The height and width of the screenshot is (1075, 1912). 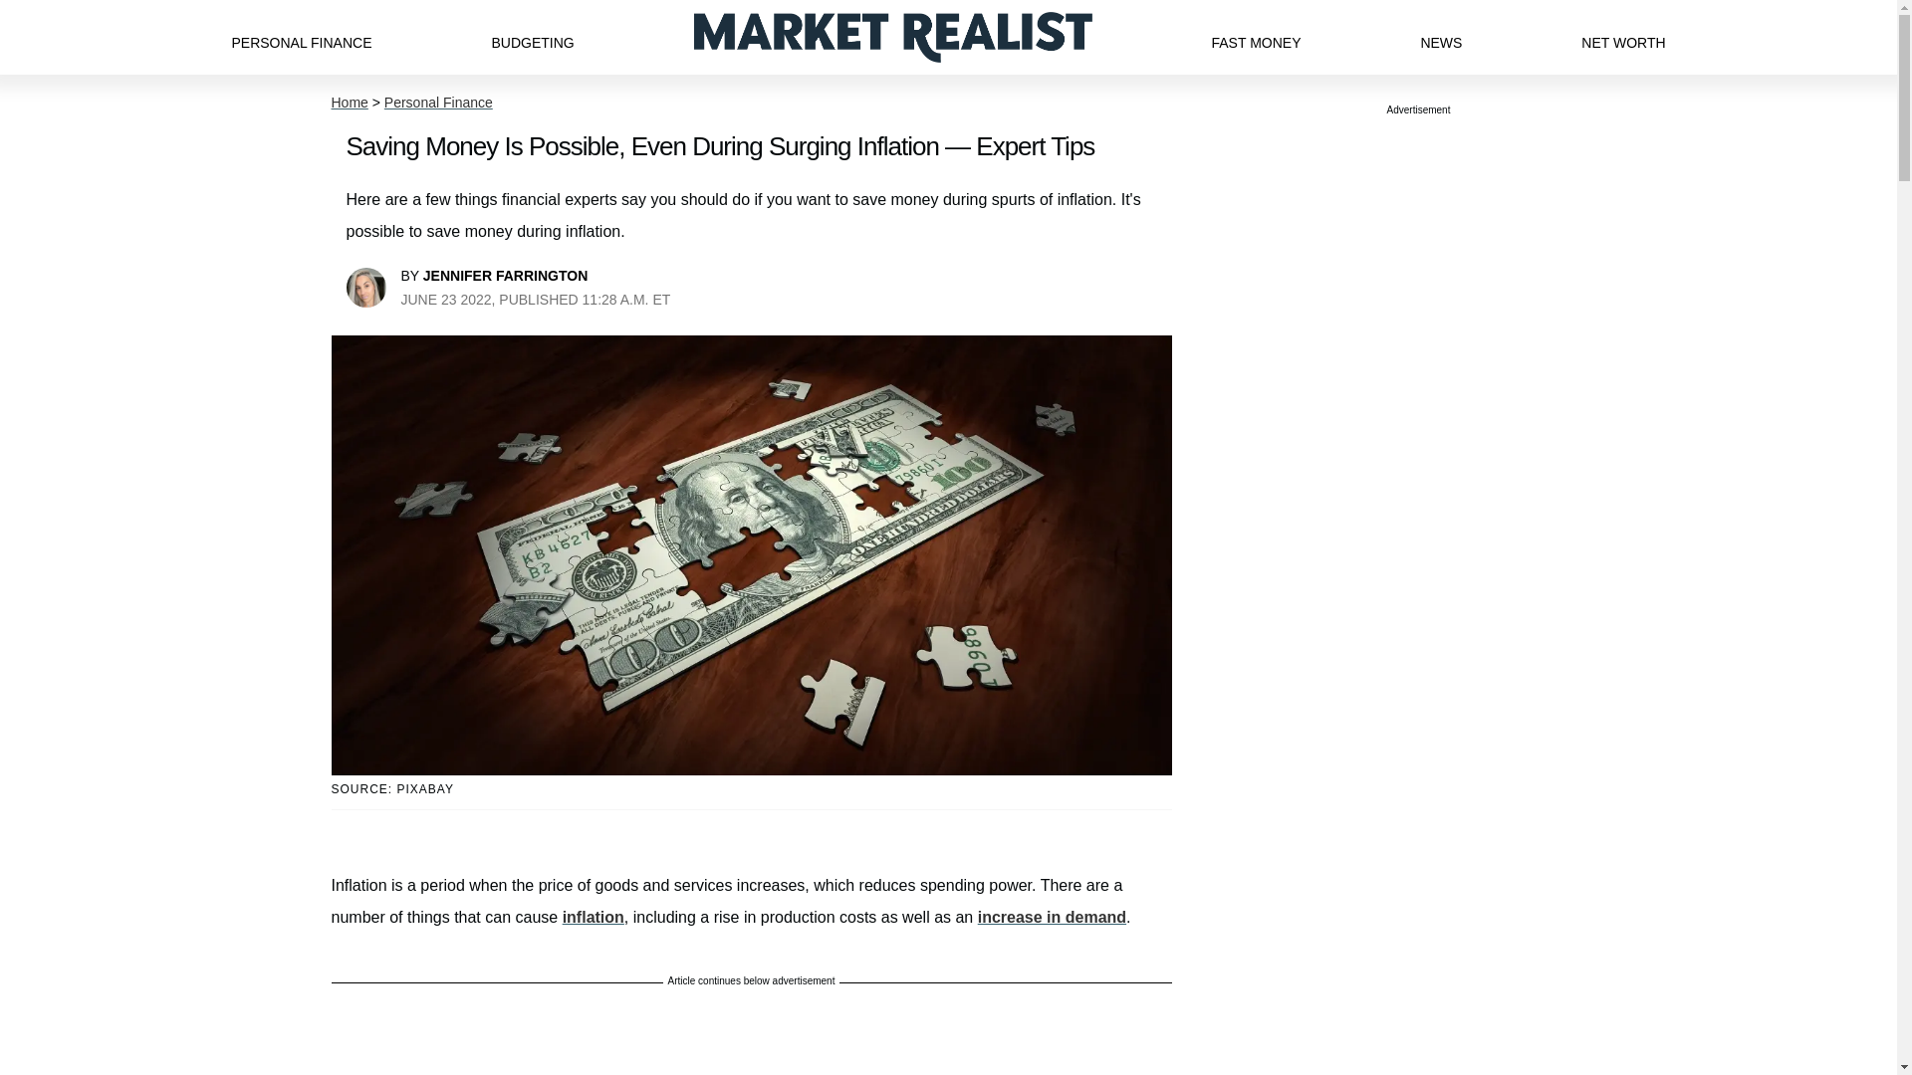 I want to click on PERSONAL FINANCE, so click(x=301, y=37).